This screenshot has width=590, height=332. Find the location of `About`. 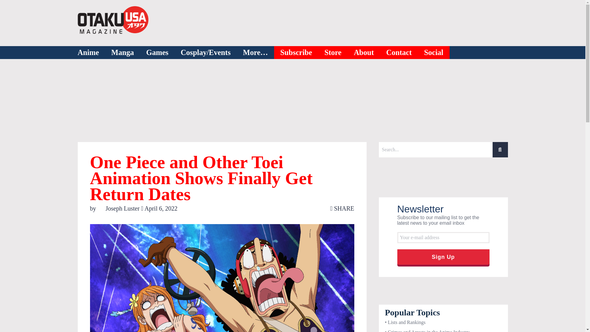

About is located at coordinates (364, 53).